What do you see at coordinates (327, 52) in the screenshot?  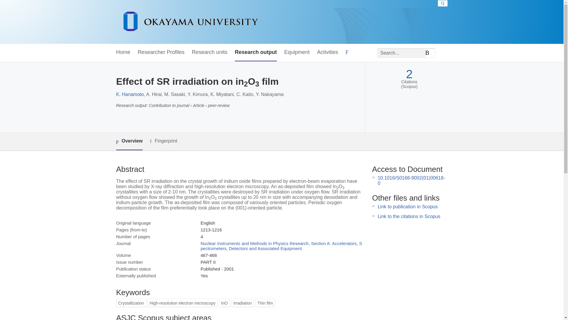 I see `Activities` at bounding box center [327, 52].